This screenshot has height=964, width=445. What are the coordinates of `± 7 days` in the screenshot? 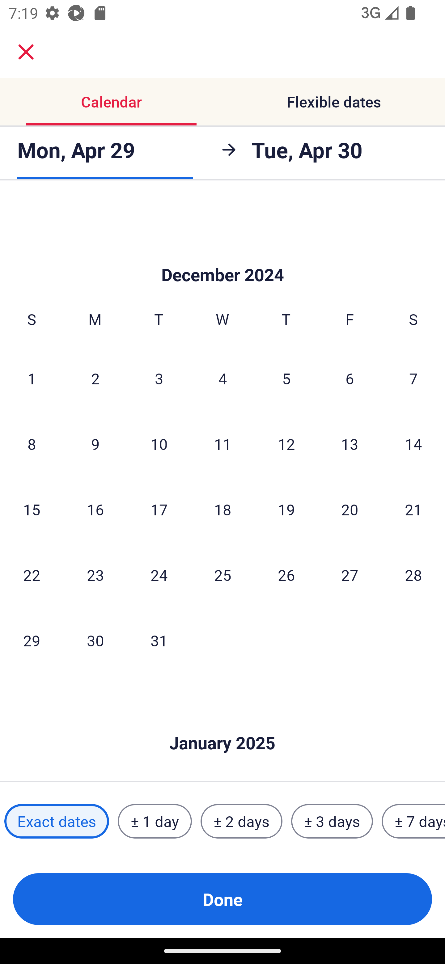 It's located at (413, 821).